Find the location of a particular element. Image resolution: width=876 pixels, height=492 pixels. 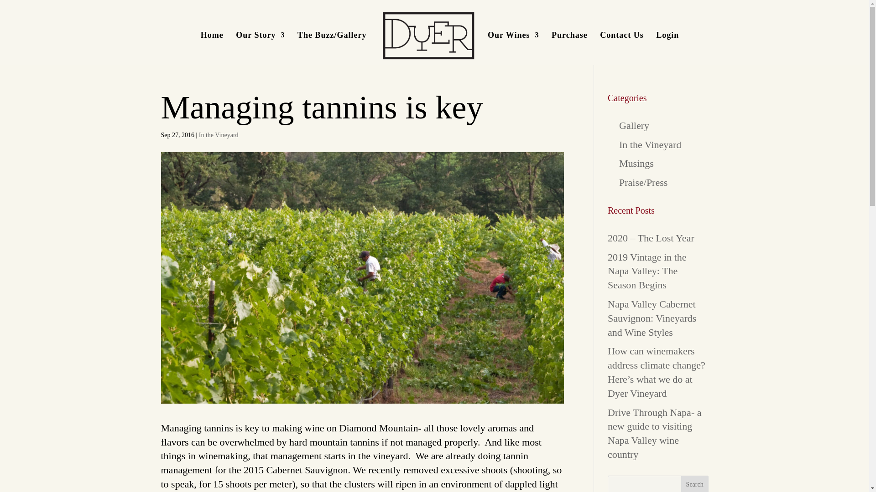

2019 Vintage in the Napa Valley: The Season Begins is located at coordinates (647, 271).